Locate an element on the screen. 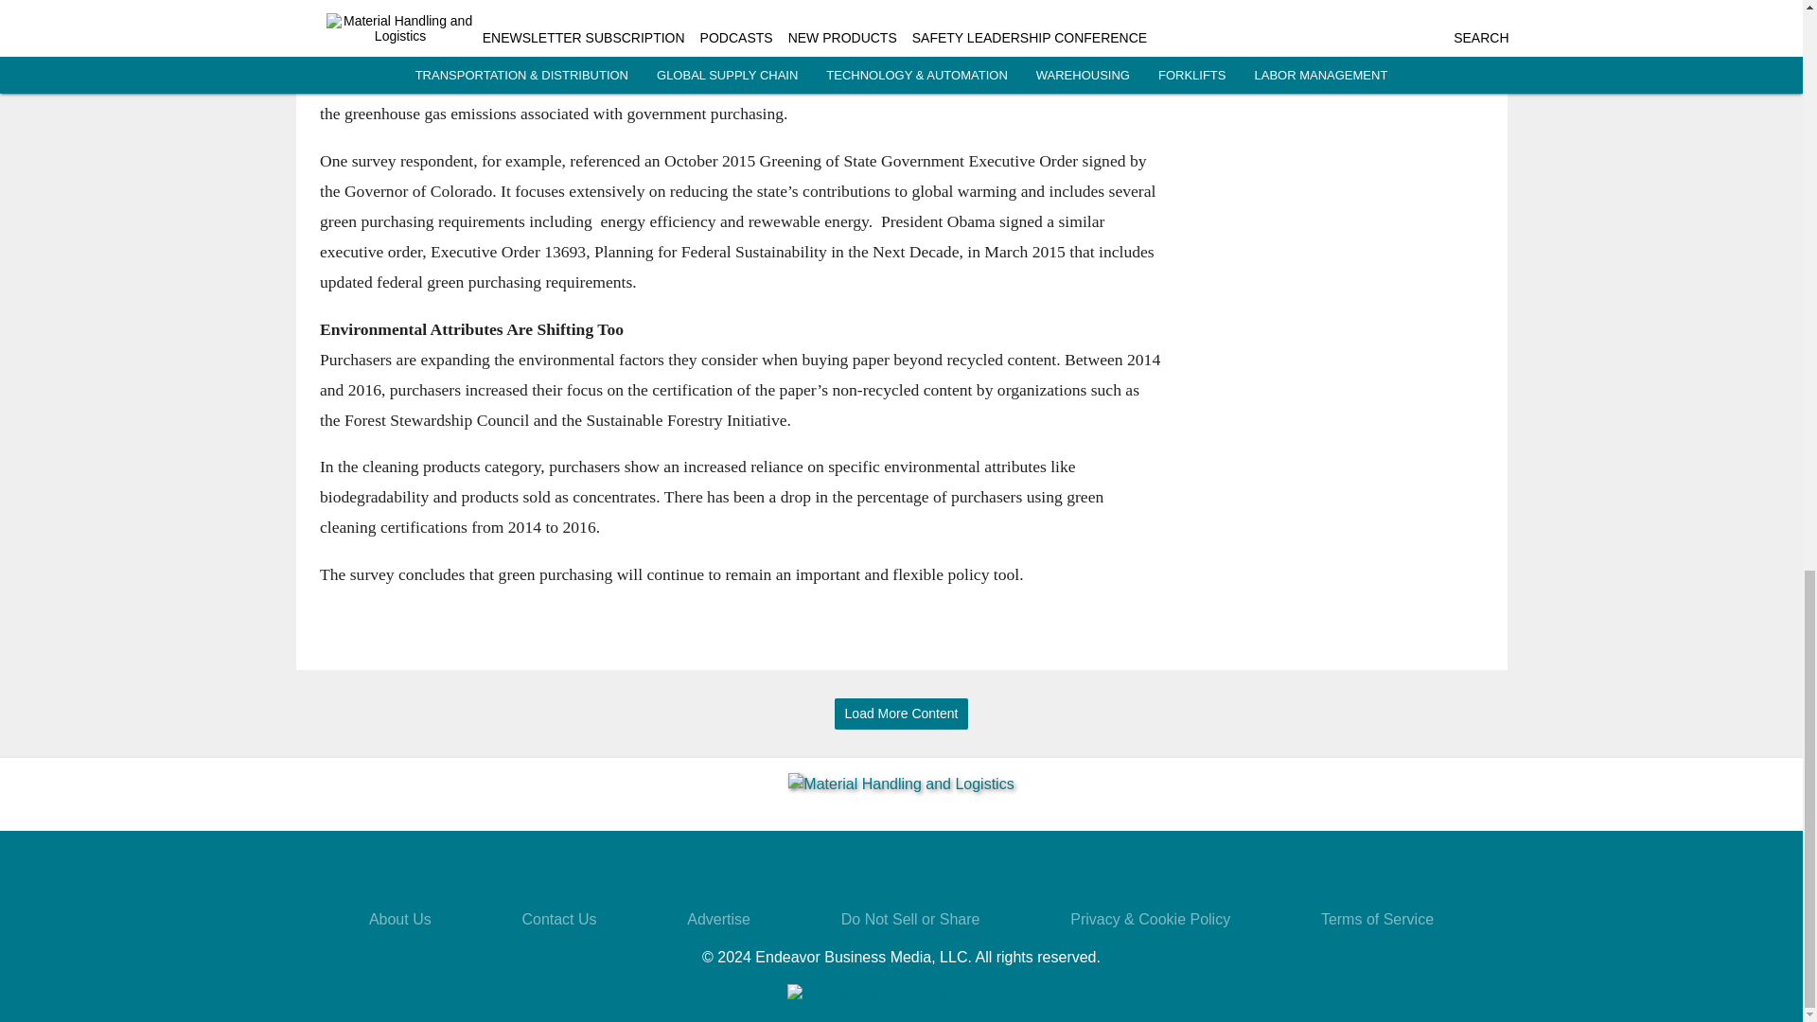  Contact Us is located at coordinates (558, 919).